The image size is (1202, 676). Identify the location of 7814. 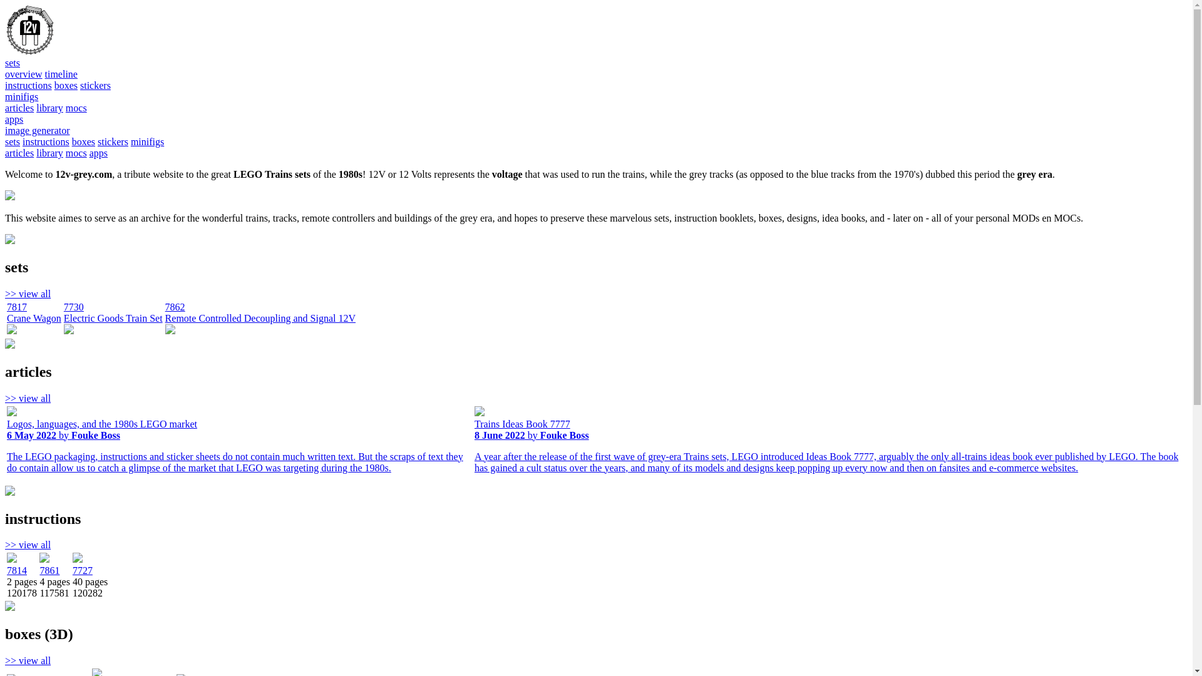
(17, 571).